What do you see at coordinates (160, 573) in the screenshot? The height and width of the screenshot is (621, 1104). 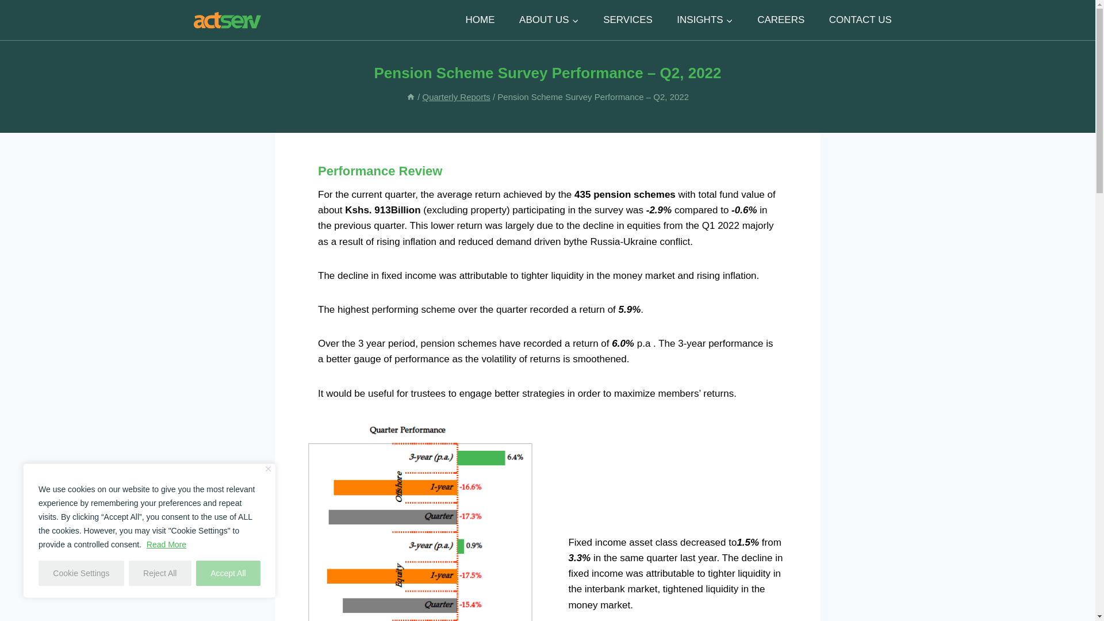 I see `Reject All` at bounding box center [160, 573].